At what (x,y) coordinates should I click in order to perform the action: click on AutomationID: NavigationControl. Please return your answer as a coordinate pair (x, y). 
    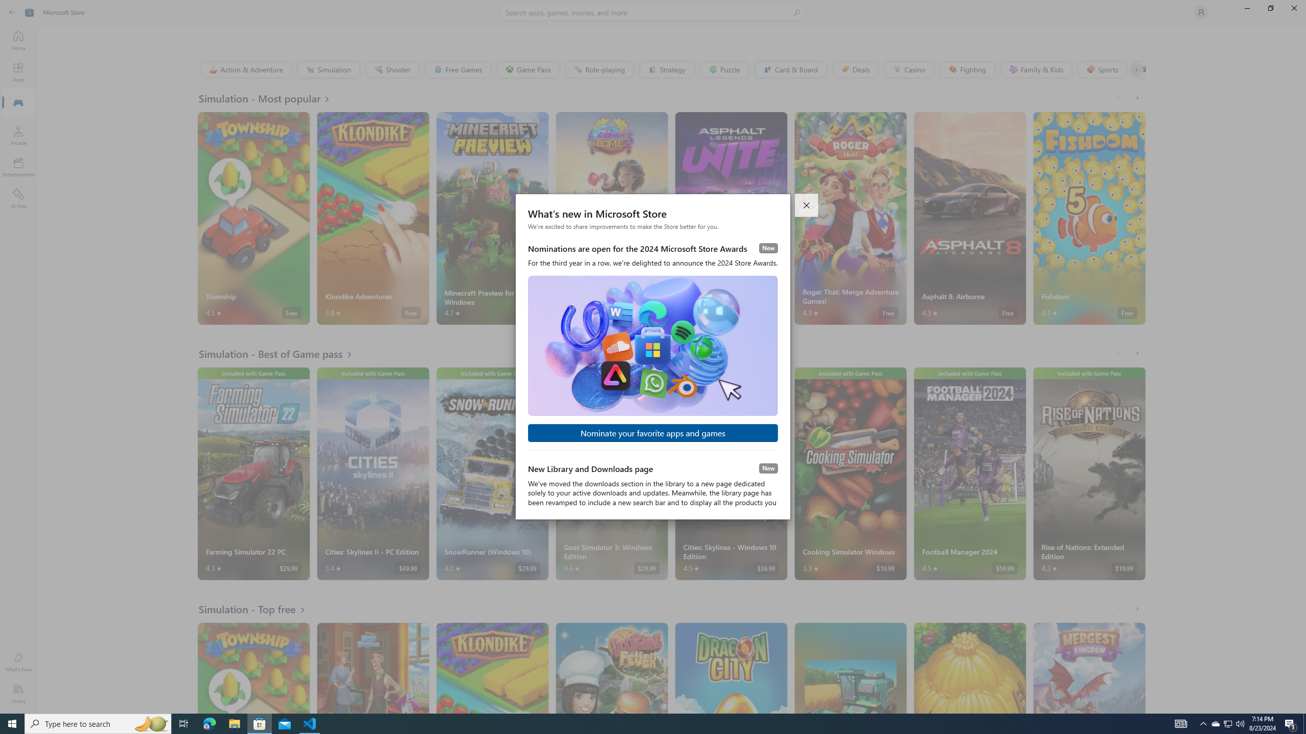
    Looking at the image, I should click on (653, 357).